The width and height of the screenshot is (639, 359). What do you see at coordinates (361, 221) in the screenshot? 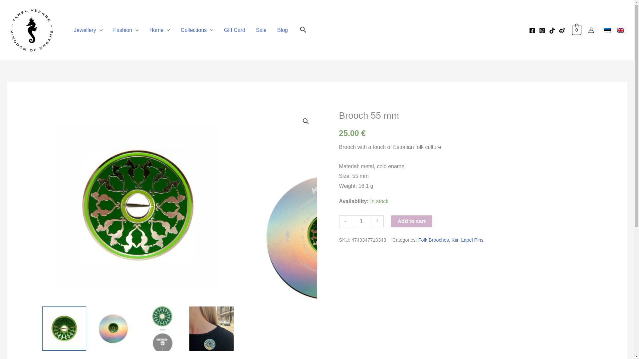
I see `1` at bounding box center [361, 221].